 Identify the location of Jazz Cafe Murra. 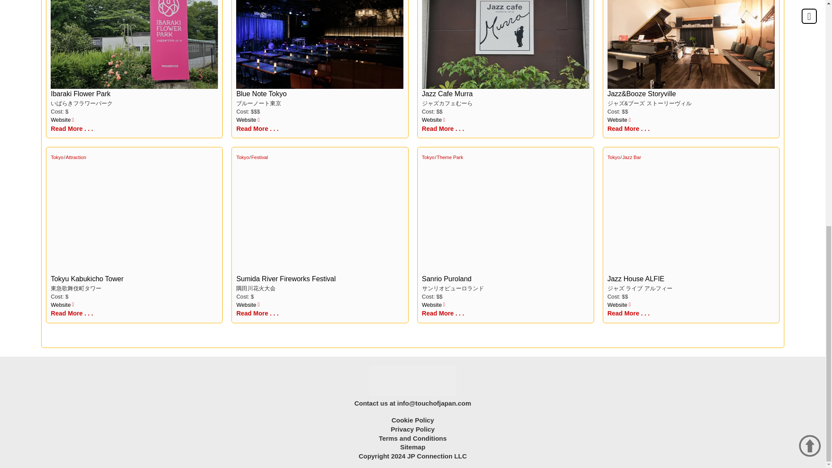
(505, 44).